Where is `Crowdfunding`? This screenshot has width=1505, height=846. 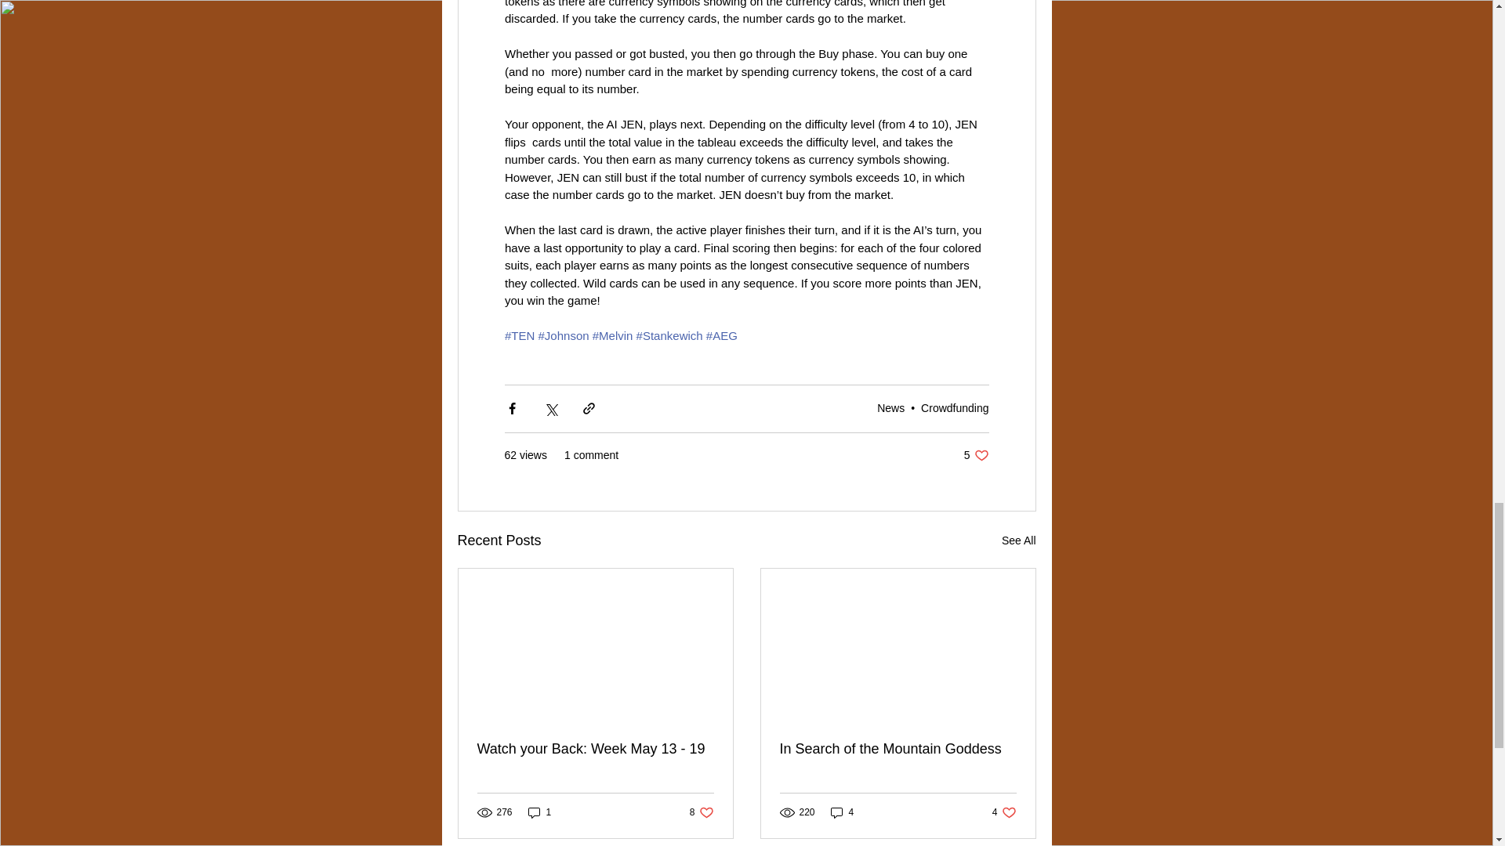
Crowdfunding is located at coordinates (977, 455).